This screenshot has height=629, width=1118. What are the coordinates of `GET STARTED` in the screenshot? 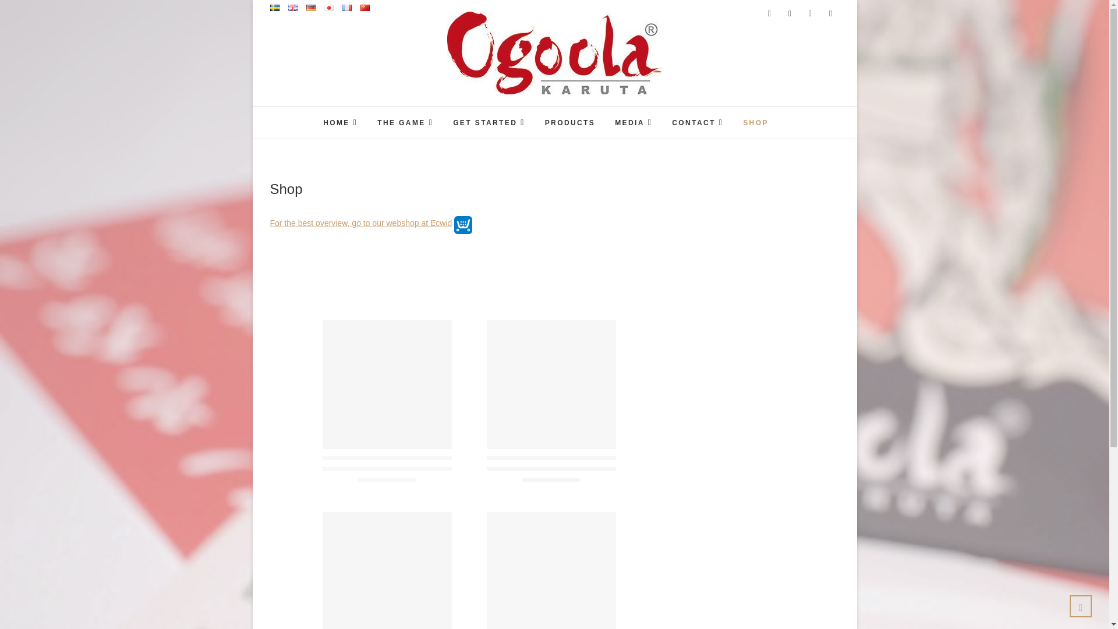 It's located at (489, 122).